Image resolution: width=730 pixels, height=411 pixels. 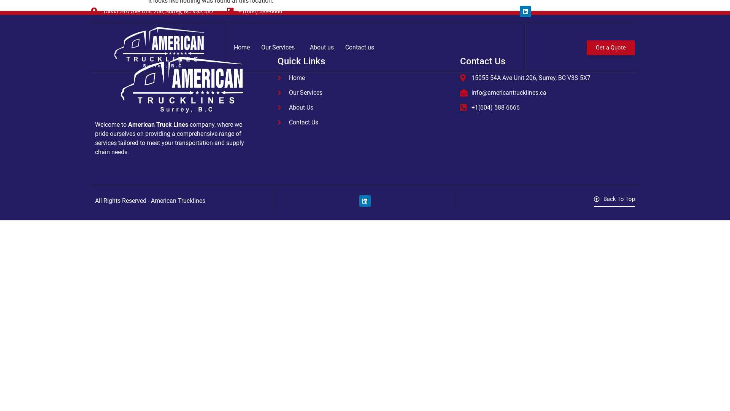 What do you see at coordinates (242, 48) in the screenshot?
I see `Home` at bounding box center [242, 48].